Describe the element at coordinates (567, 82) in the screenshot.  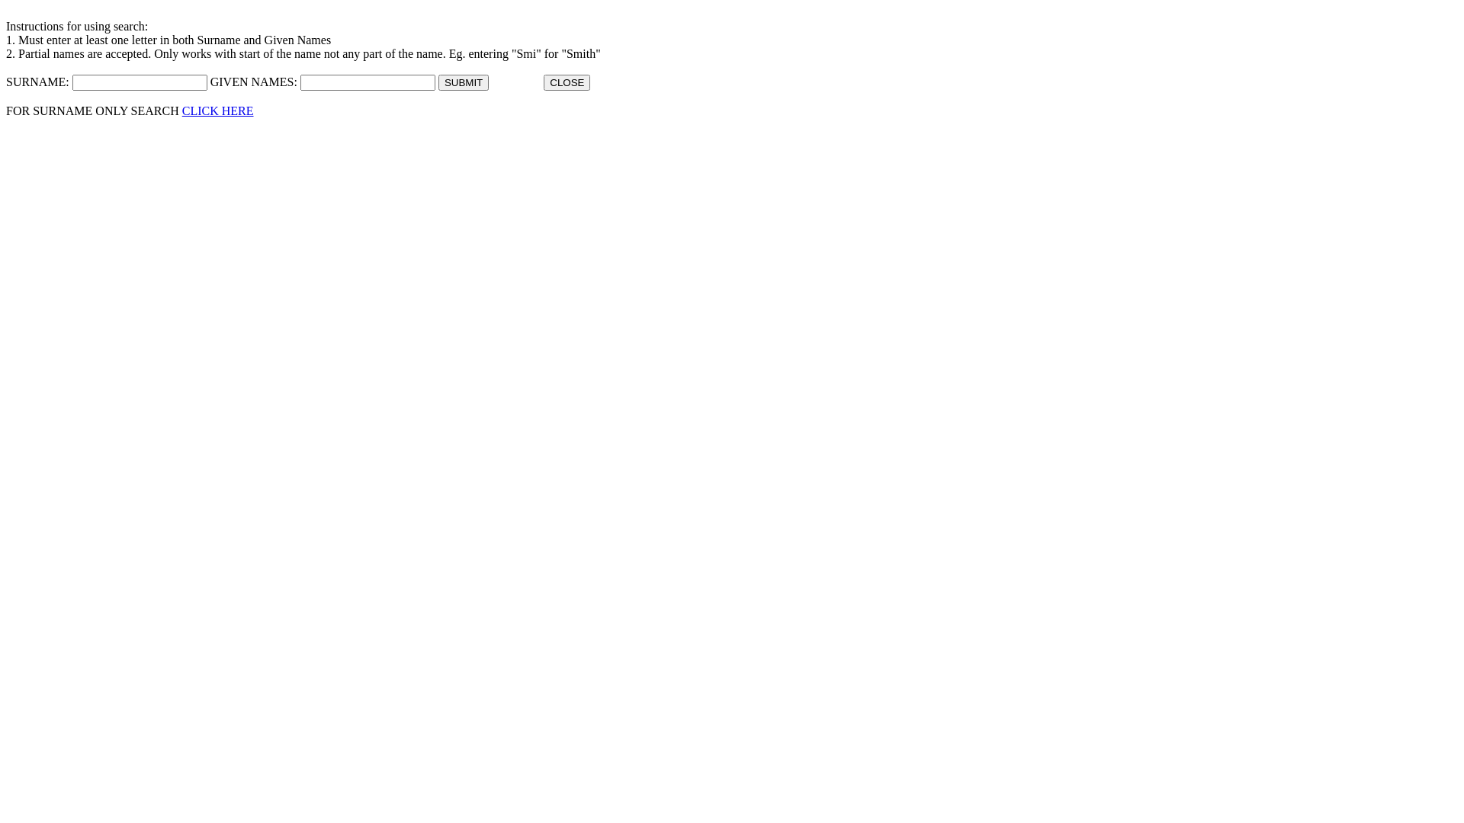
I see `CLOSE` at that location.